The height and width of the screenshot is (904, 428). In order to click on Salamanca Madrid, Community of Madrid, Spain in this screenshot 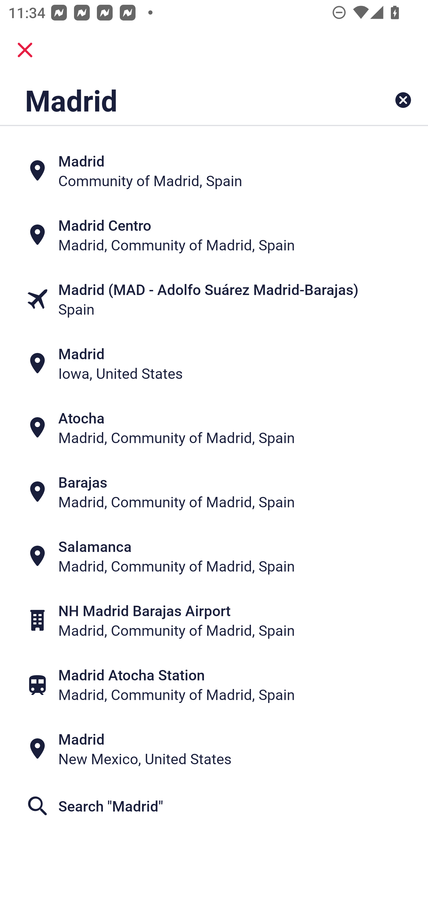, I will do `click(214, 556)`.